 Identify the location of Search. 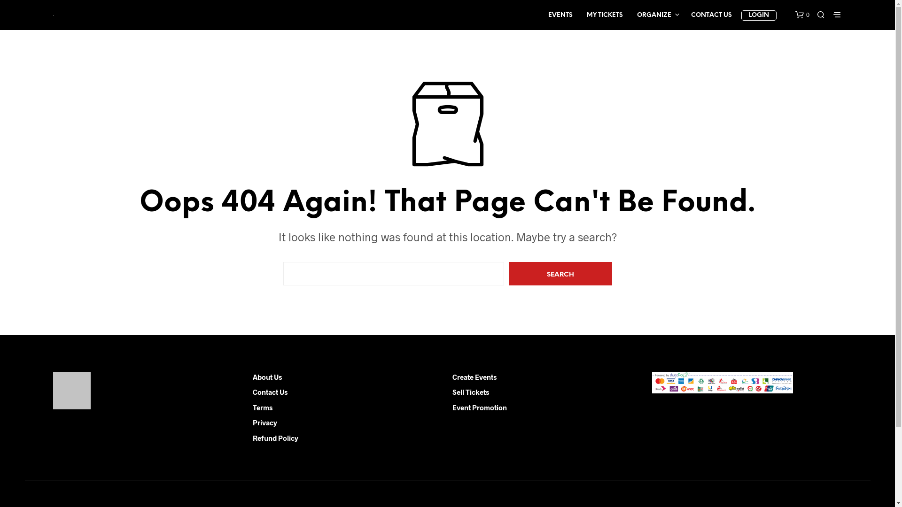
(560, 274).